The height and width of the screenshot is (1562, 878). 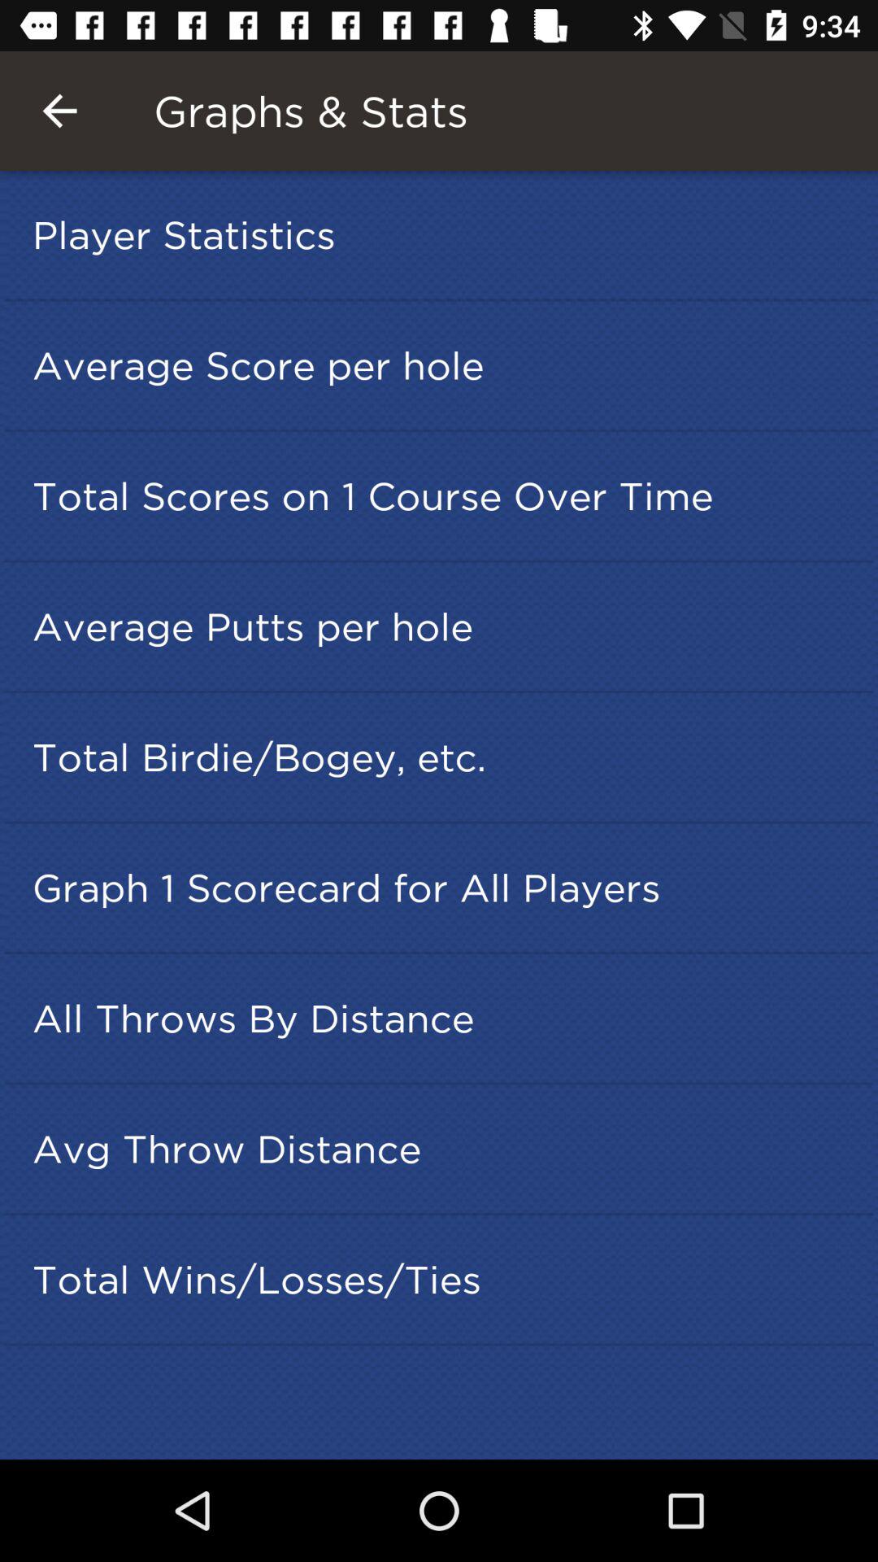 What do you see at coordinates (444, 1149) in the screenshot?
I see `scroll to avg throw distance icon` at bounding box center [444, 1149].